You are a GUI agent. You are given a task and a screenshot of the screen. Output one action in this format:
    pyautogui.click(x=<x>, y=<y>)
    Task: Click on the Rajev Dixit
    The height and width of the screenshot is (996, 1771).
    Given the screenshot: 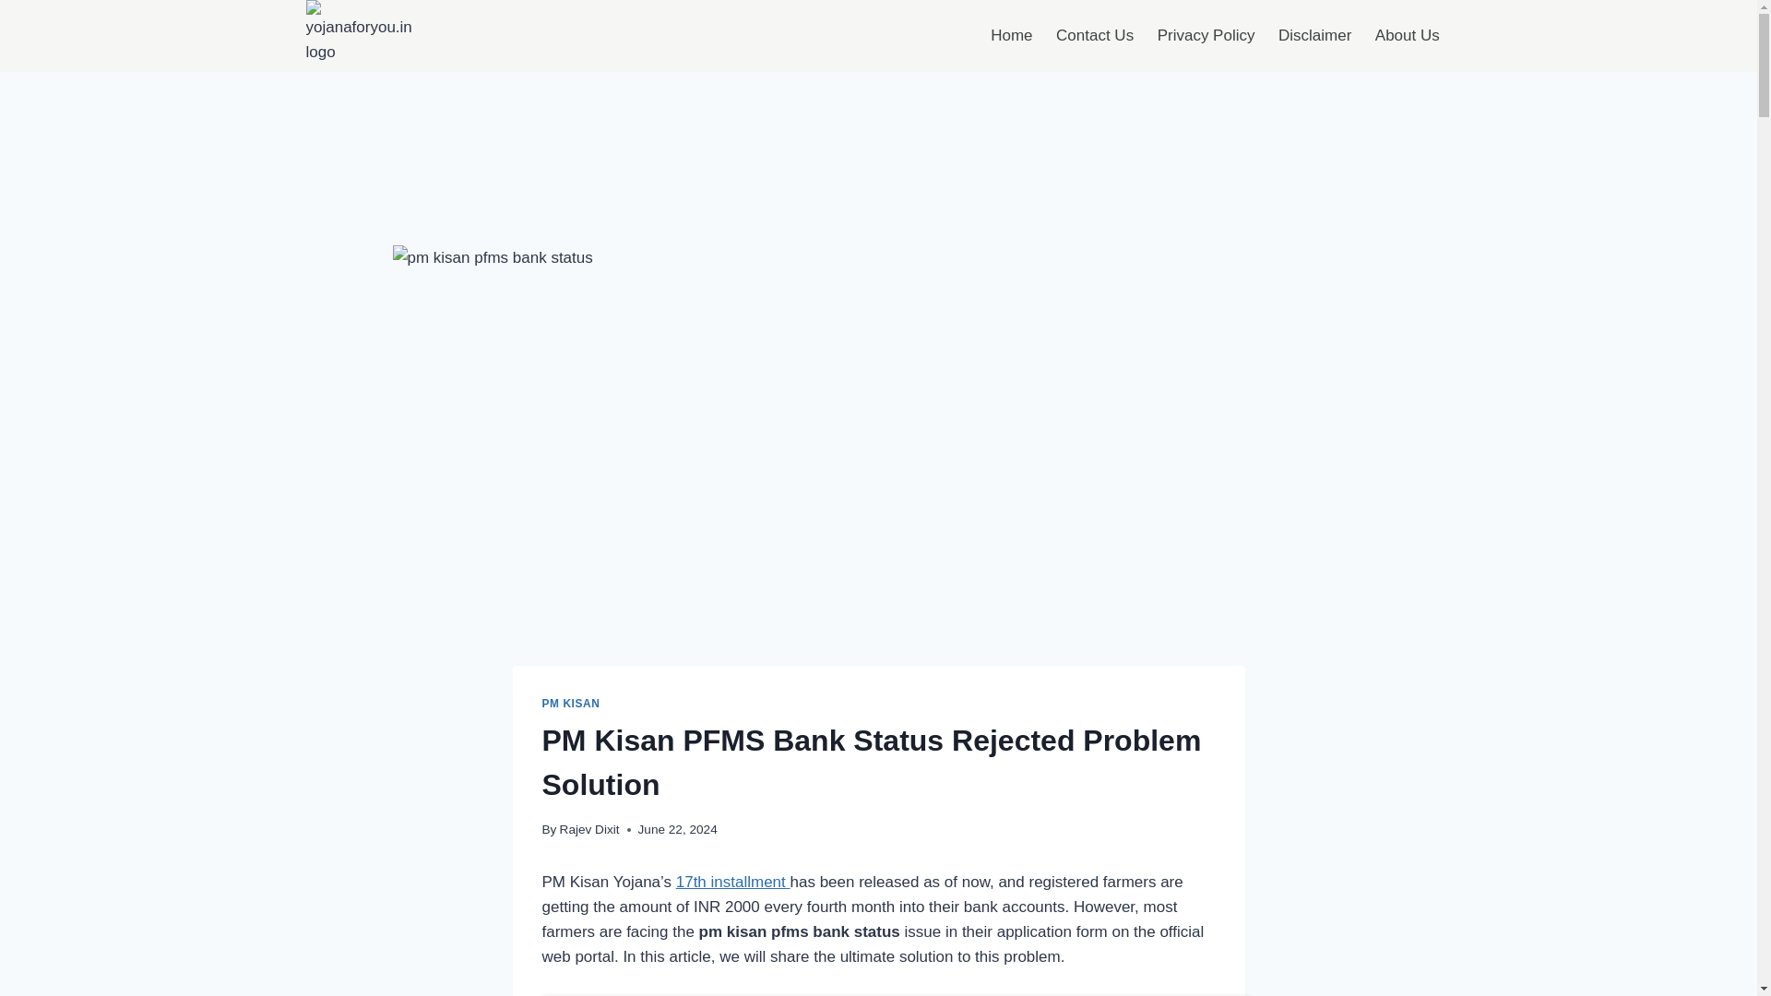 What is the action you would take?
    pyautogui.click(x=589, y=830)
    